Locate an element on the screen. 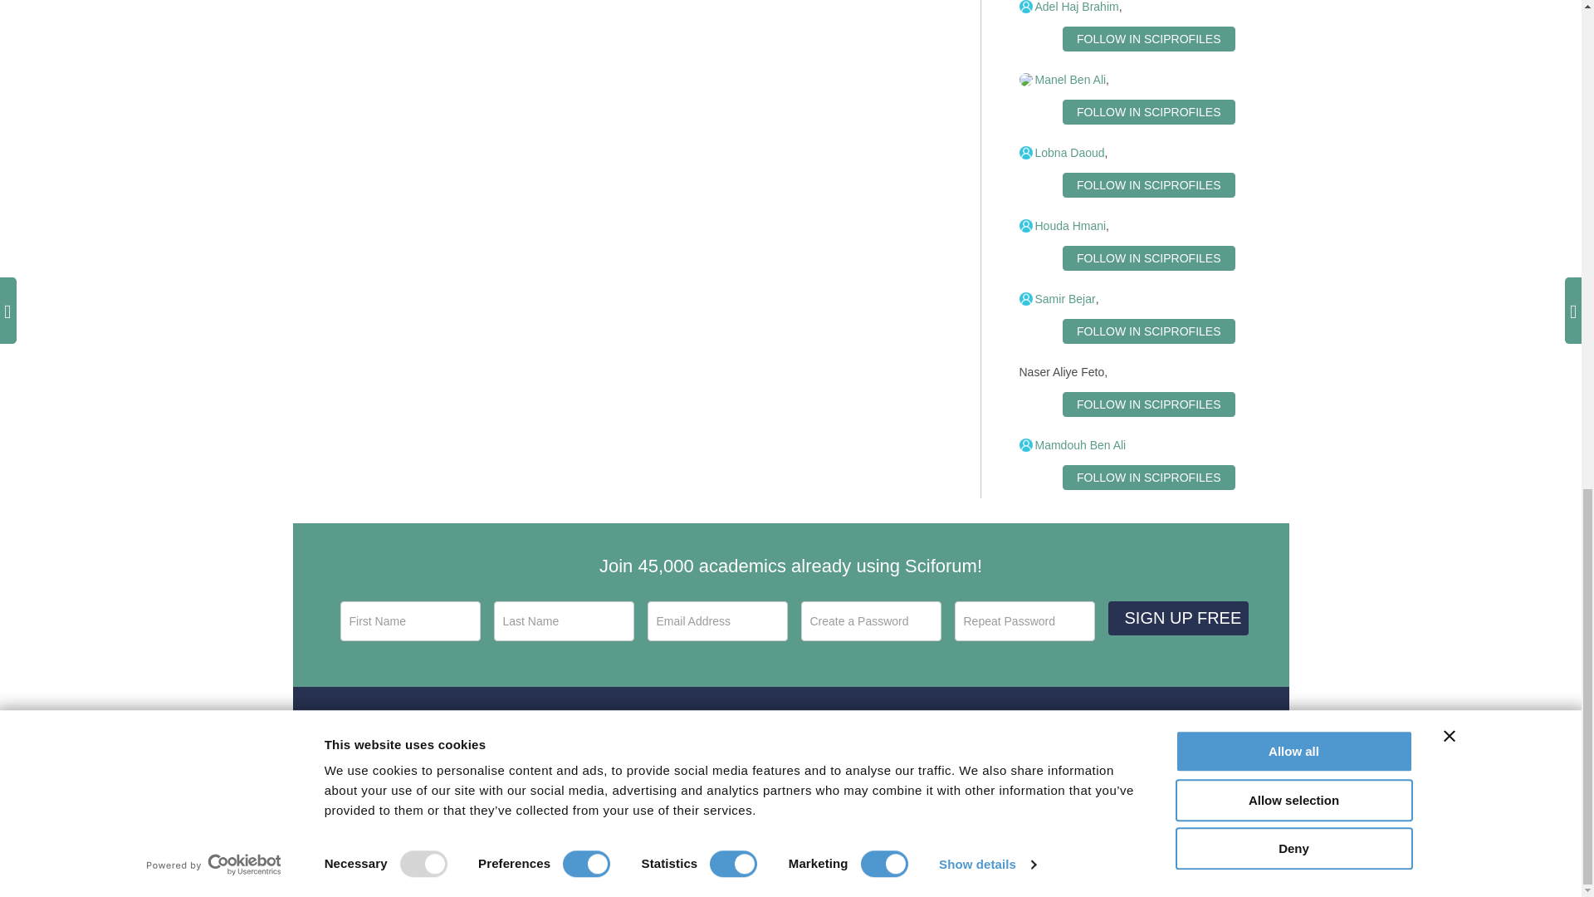  First name is located at coordinates (410, 621).